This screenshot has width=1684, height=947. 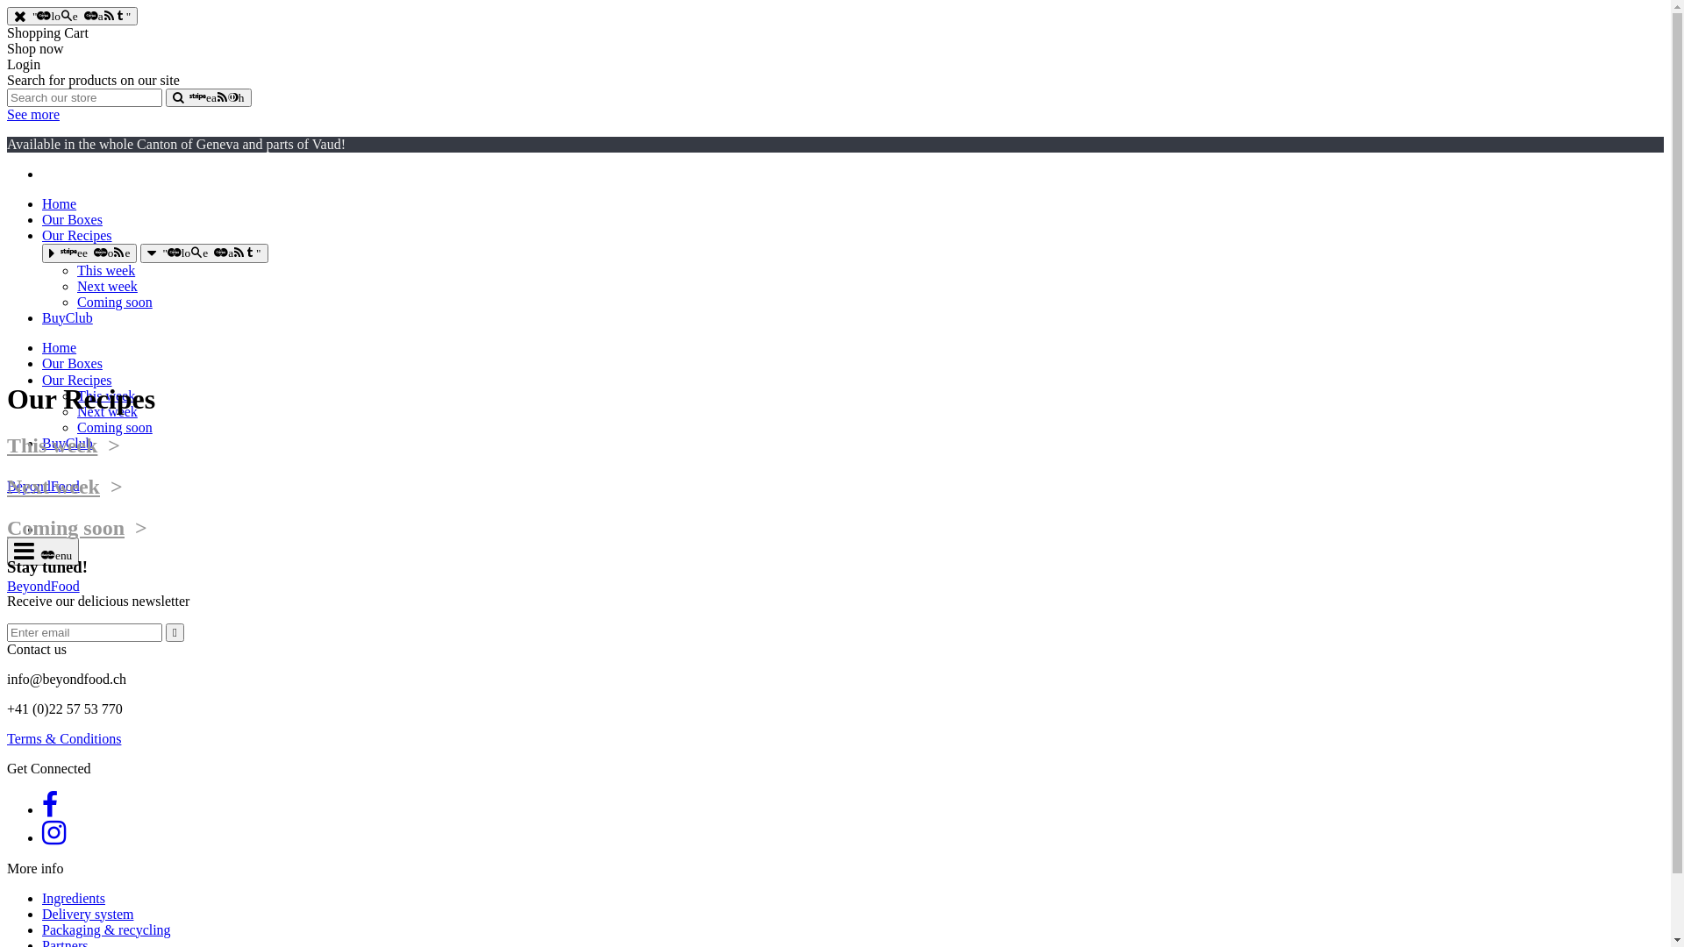 I want to click on Coming soon, so click(x=115, y=428).